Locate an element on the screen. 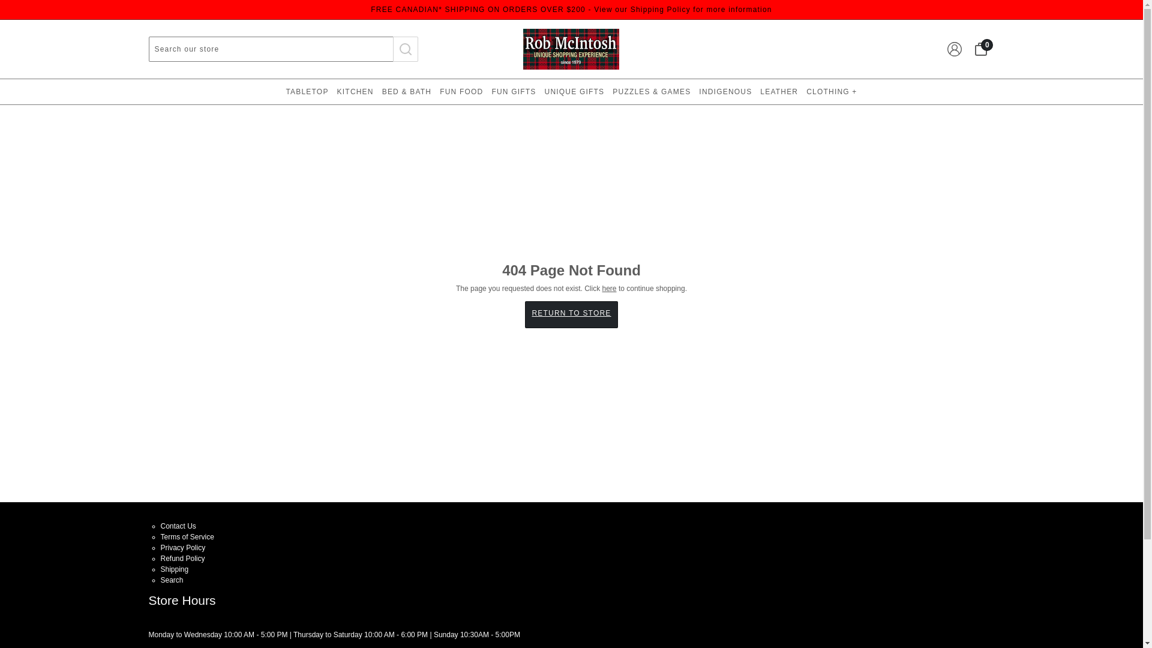 Image resolution: width=1152 pixels, height=648 pixels. FUN FOOD is located at coordinates (461, 91).